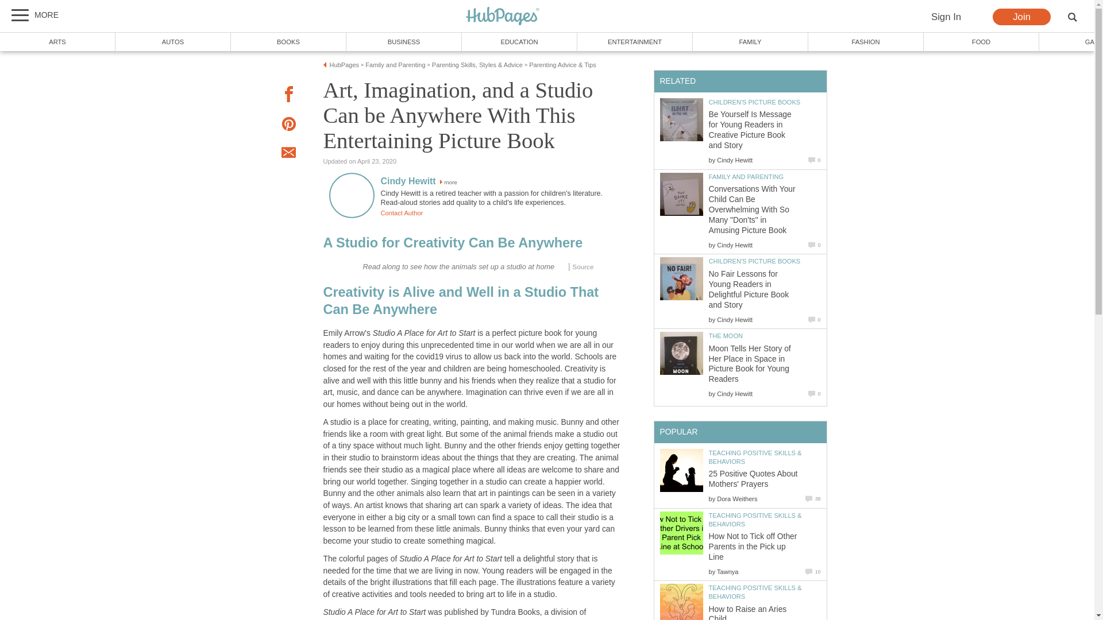  What do you see at coordinates (345, 64) in the screenshot?
I see `HubPages` at bounding box center [345, 64].